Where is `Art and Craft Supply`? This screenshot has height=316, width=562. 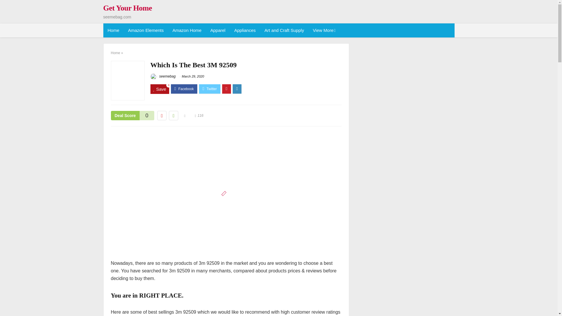 Art and Craft Supply is located at coordinates (284, 30).